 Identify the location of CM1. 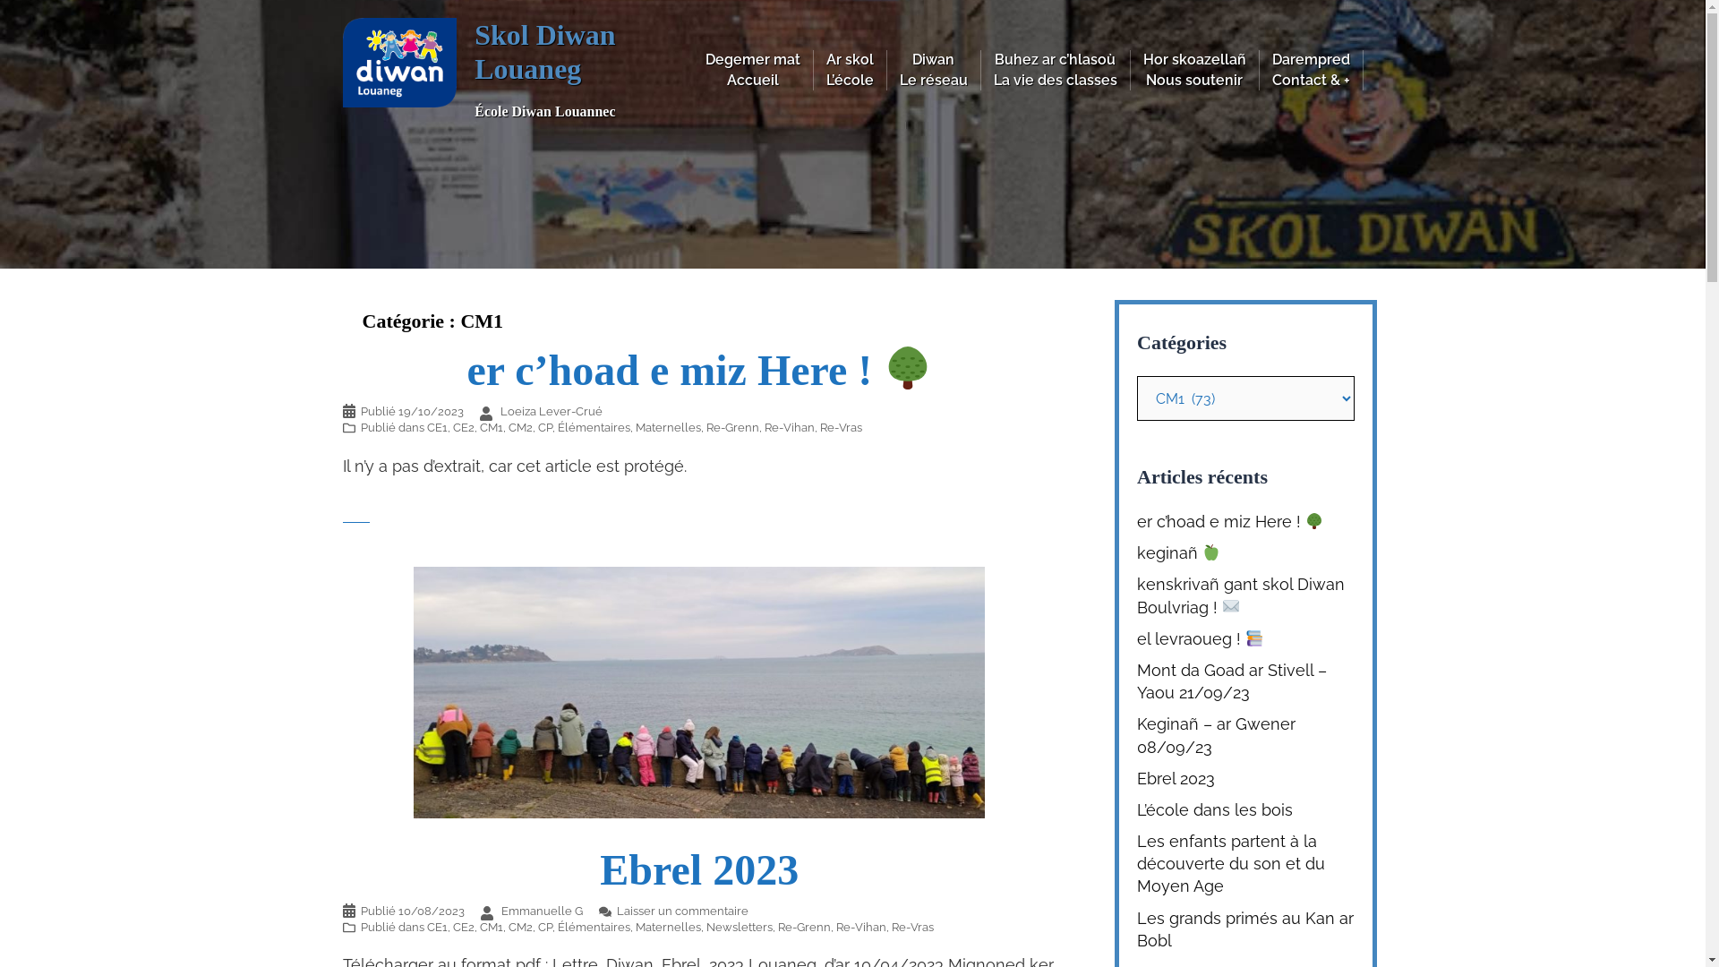
(492, 428).